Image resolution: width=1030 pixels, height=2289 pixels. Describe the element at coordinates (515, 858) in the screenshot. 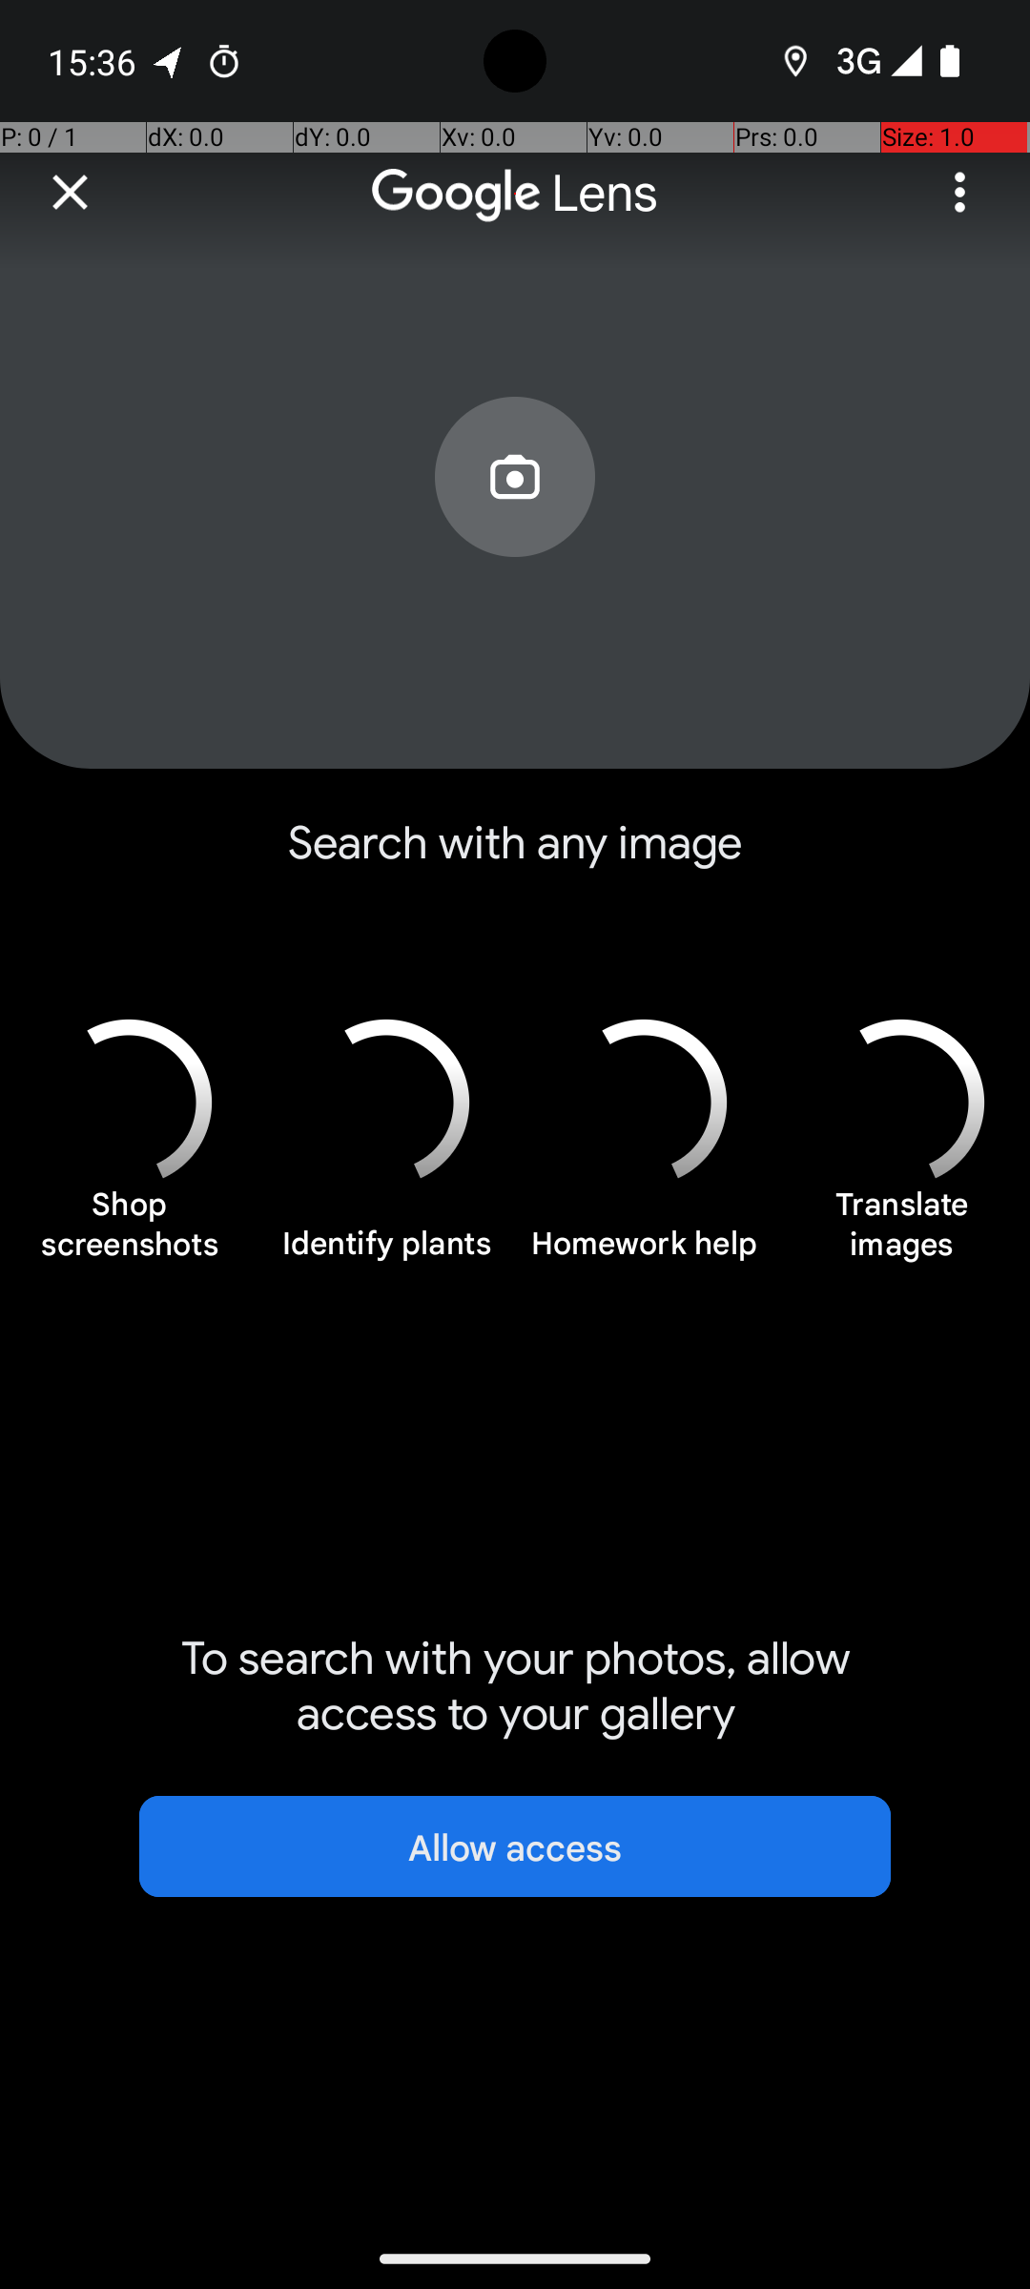

I see `Search with any image` at that location.